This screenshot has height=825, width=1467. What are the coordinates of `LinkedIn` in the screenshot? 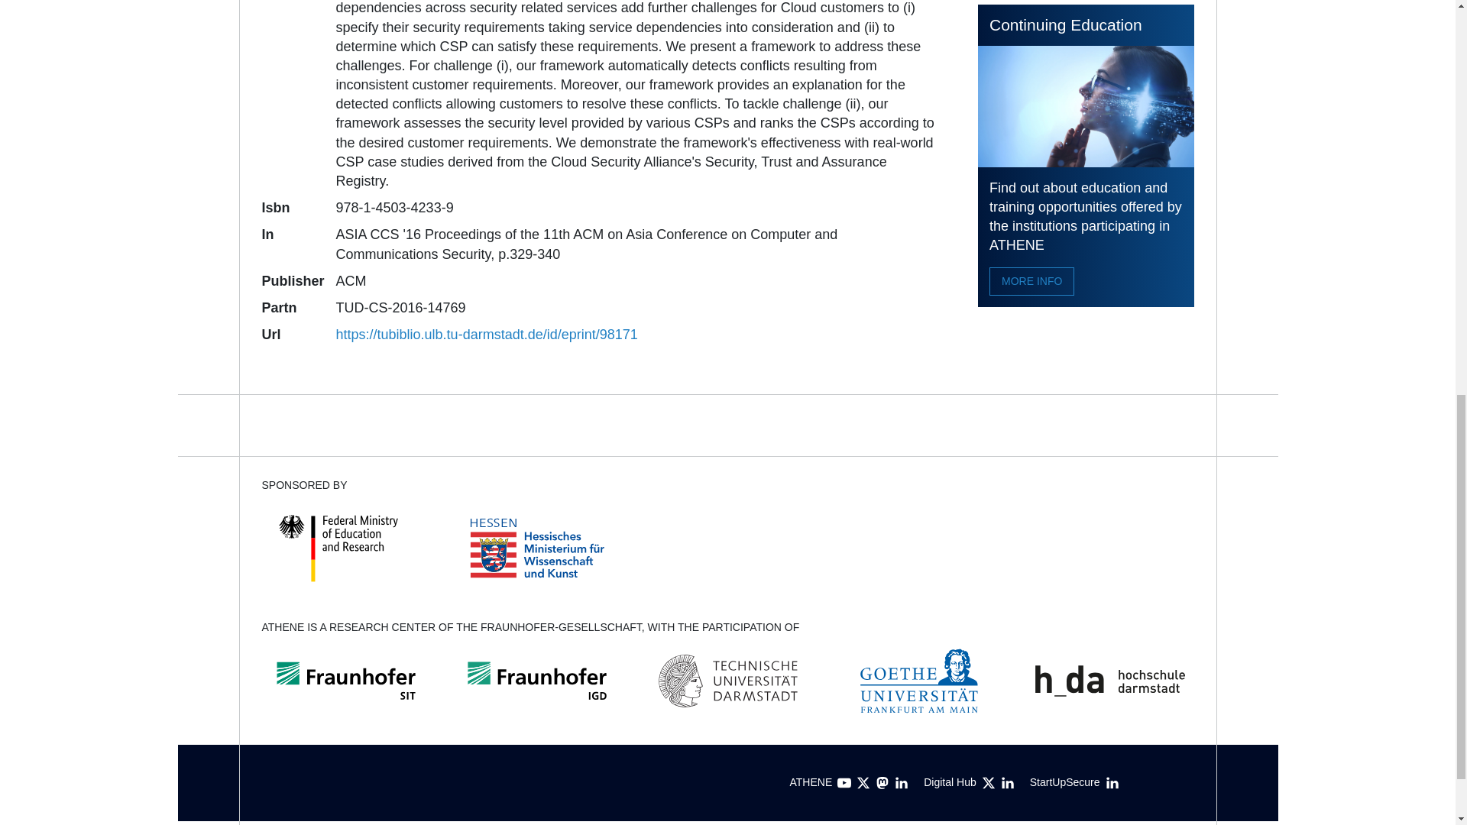 It's located at (1112, 782).